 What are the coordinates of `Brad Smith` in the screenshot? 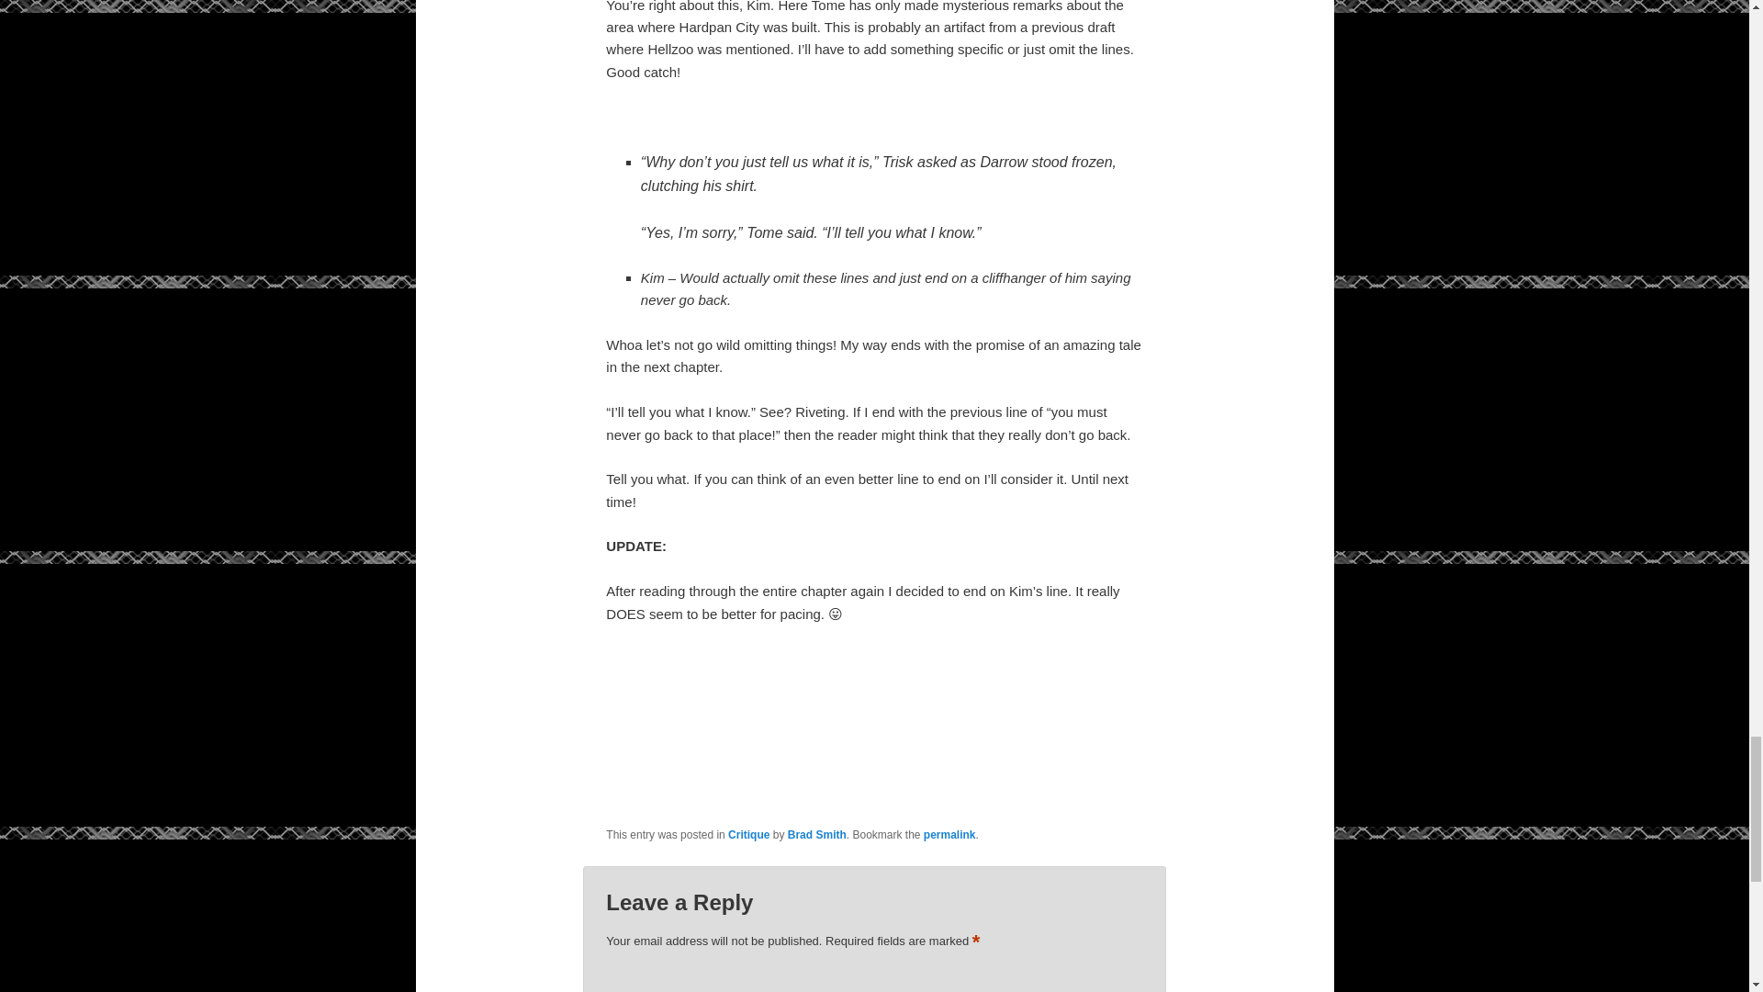 It's located at (817, 834).